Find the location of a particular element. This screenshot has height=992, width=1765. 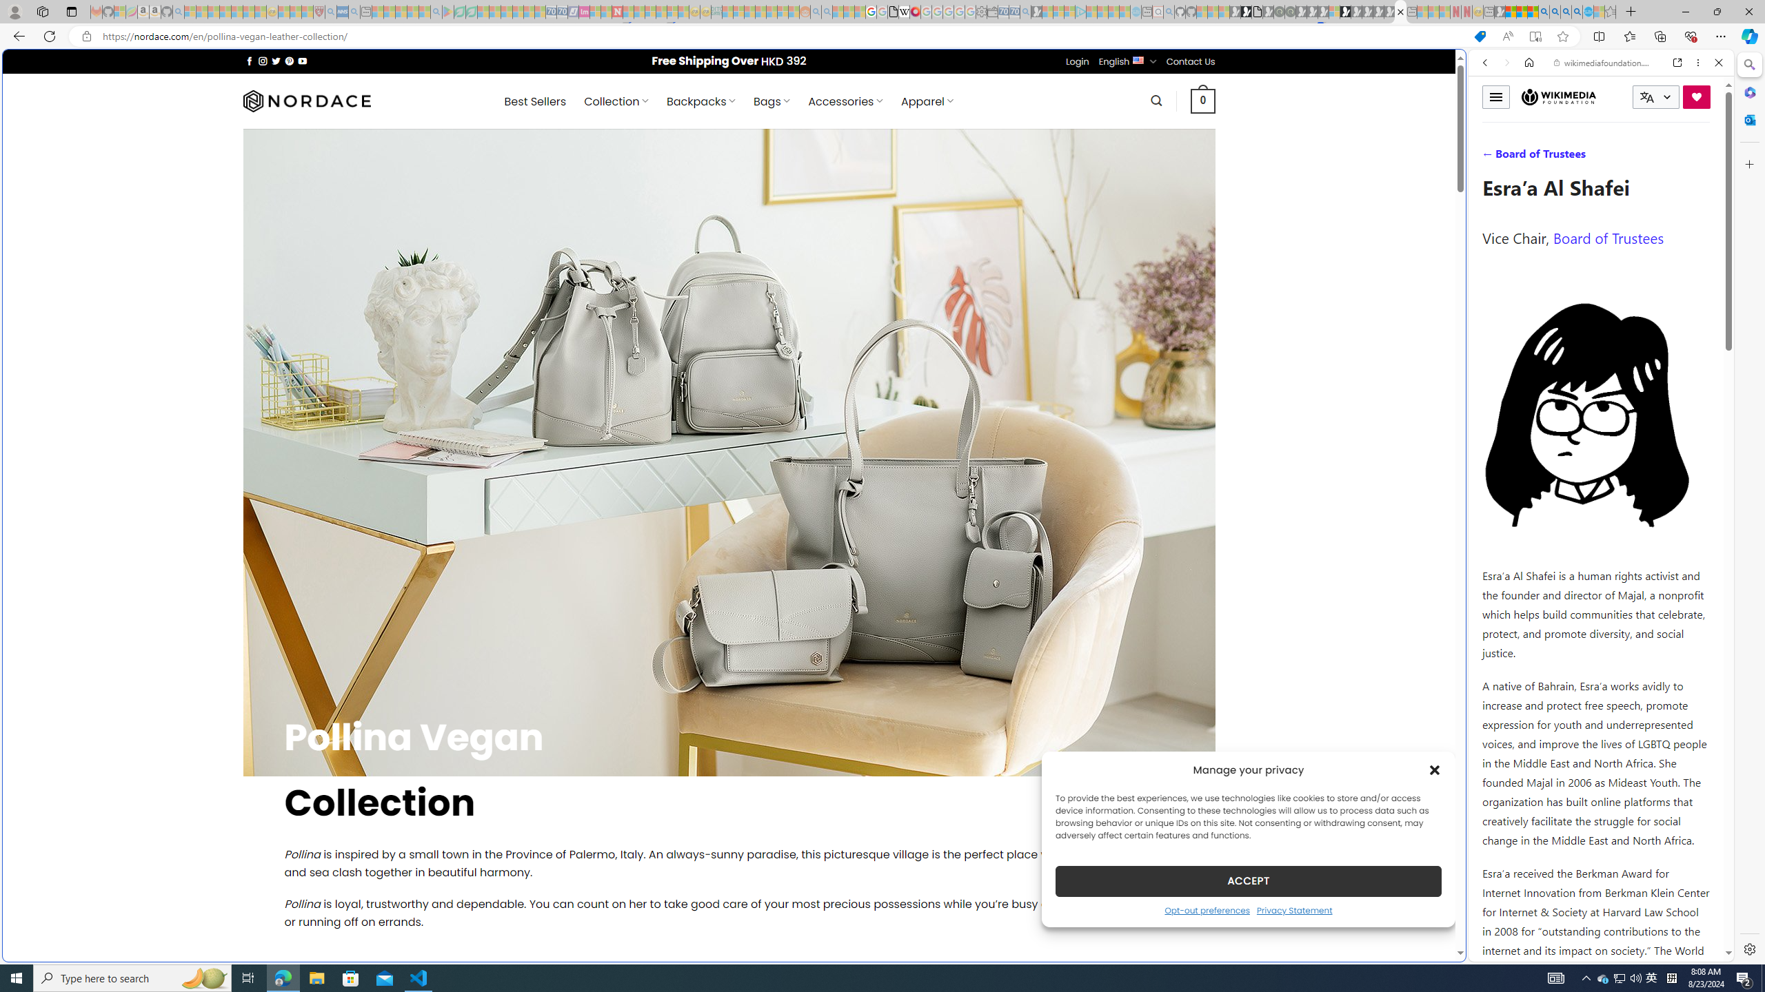

ACCEPT is located at coordinates (1248, 880).